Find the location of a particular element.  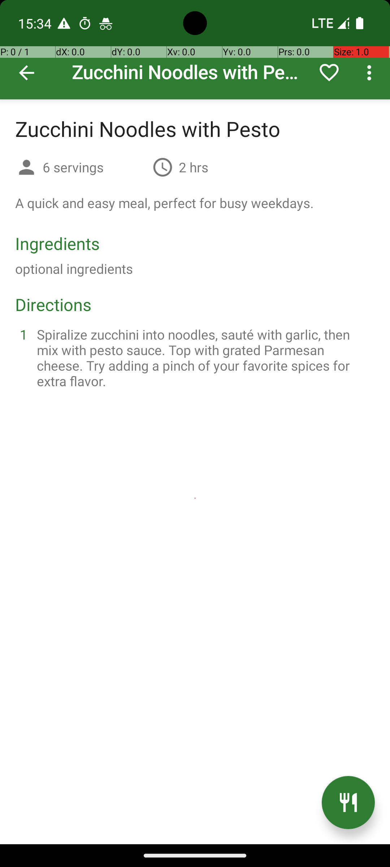

optional ingredients is located at coordinates (74, 269).